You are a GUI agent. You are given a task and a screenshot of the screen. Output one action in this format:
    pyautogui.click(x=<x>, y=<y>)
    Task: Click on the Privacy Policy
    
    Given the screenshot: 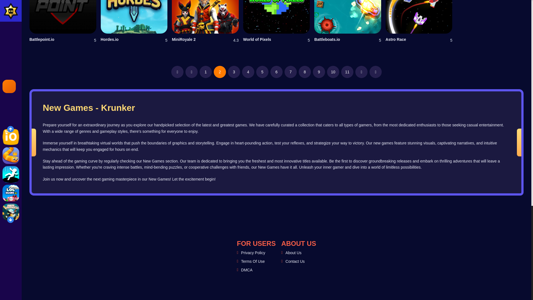 What is the action you would take?
    pyautogui.click(x=253, y=253)
    